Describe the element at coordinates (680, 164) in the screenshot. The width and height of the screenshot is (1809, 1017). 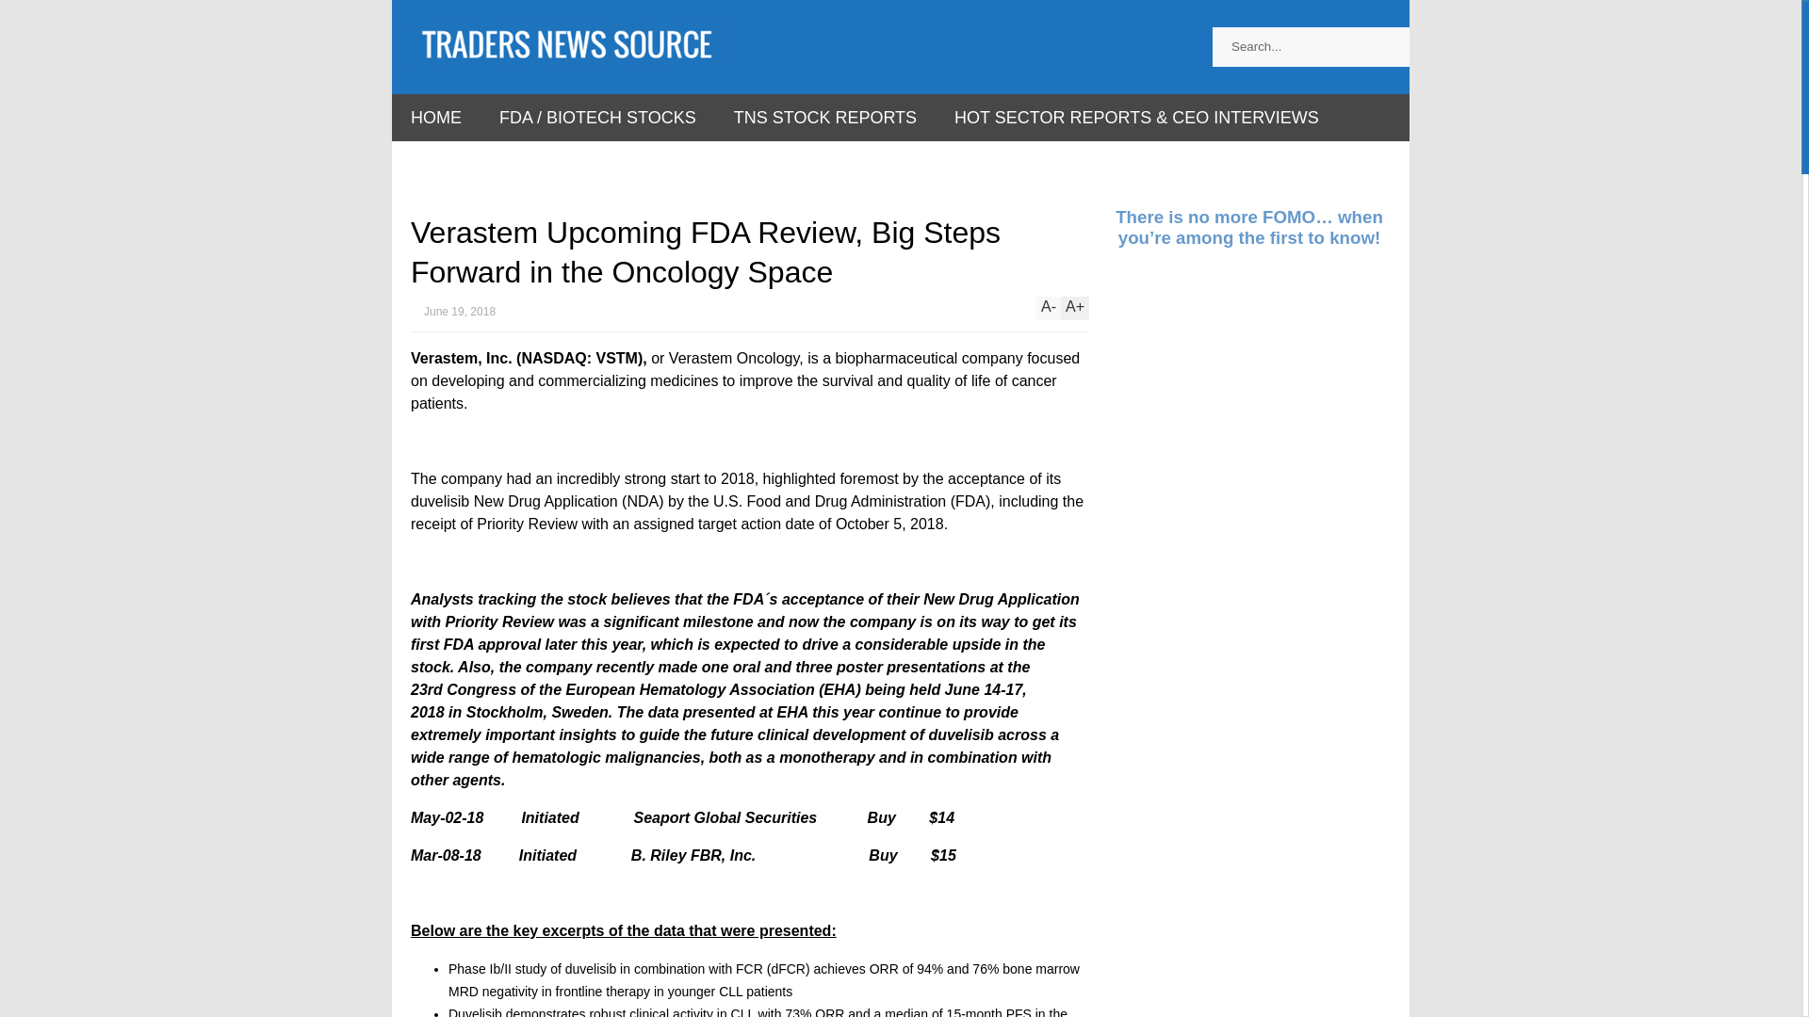
I see `ABOUT US` at that location.